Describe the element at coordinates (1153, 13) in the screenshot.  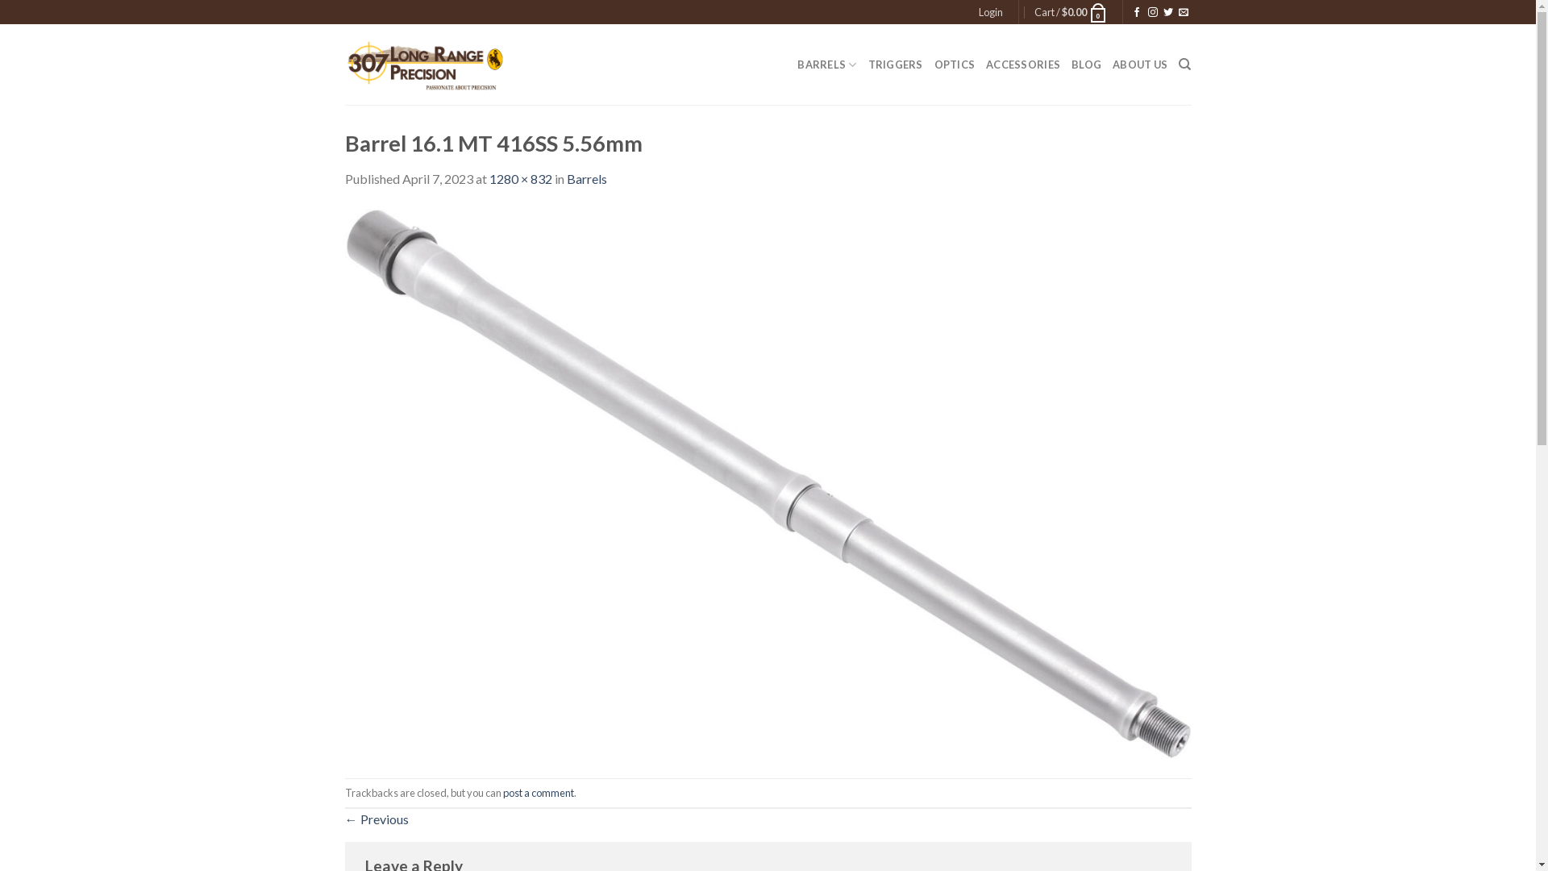
I see `Follow on Instagram` at that location.